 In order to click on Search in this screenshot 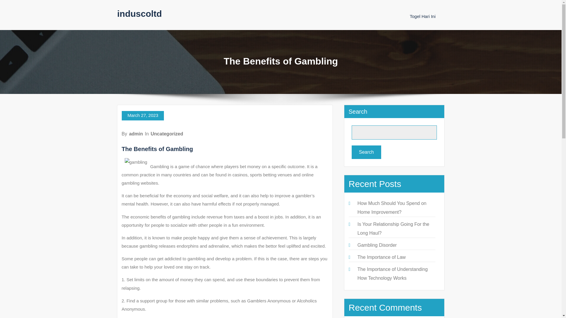, I will do `click(366, 152)`.